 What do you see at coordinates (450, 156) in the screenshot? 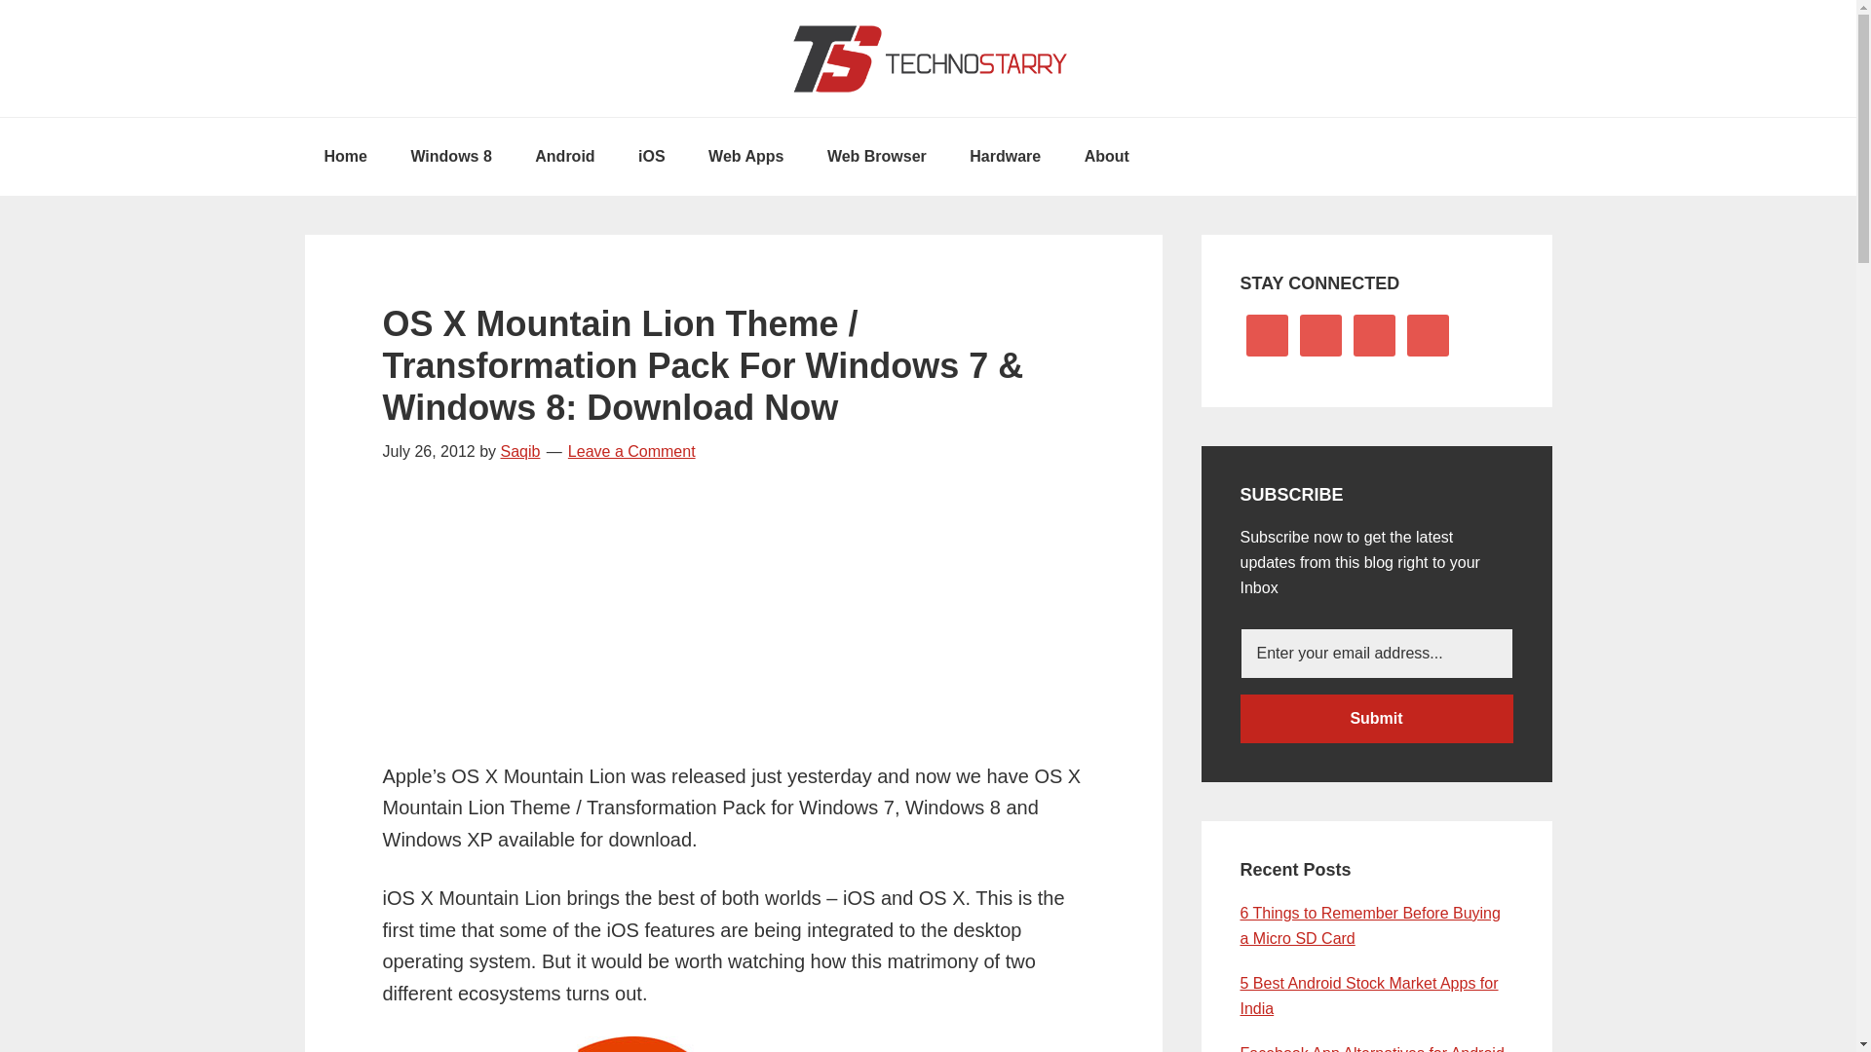
I see `Windows 8` at bounding box center [450, 156].